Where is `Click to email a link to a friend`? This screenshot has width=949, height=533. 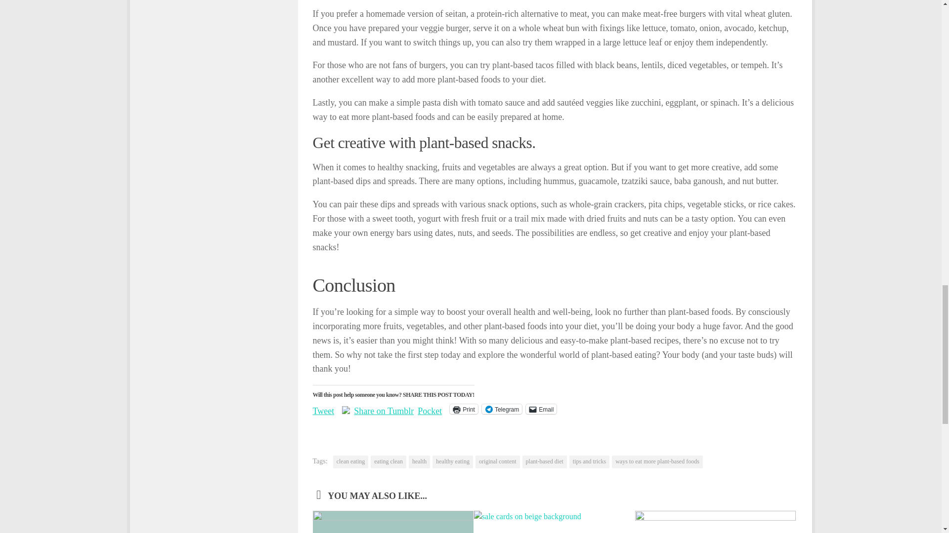 Click to email a link to a friend is located at coordinates (541, 409).